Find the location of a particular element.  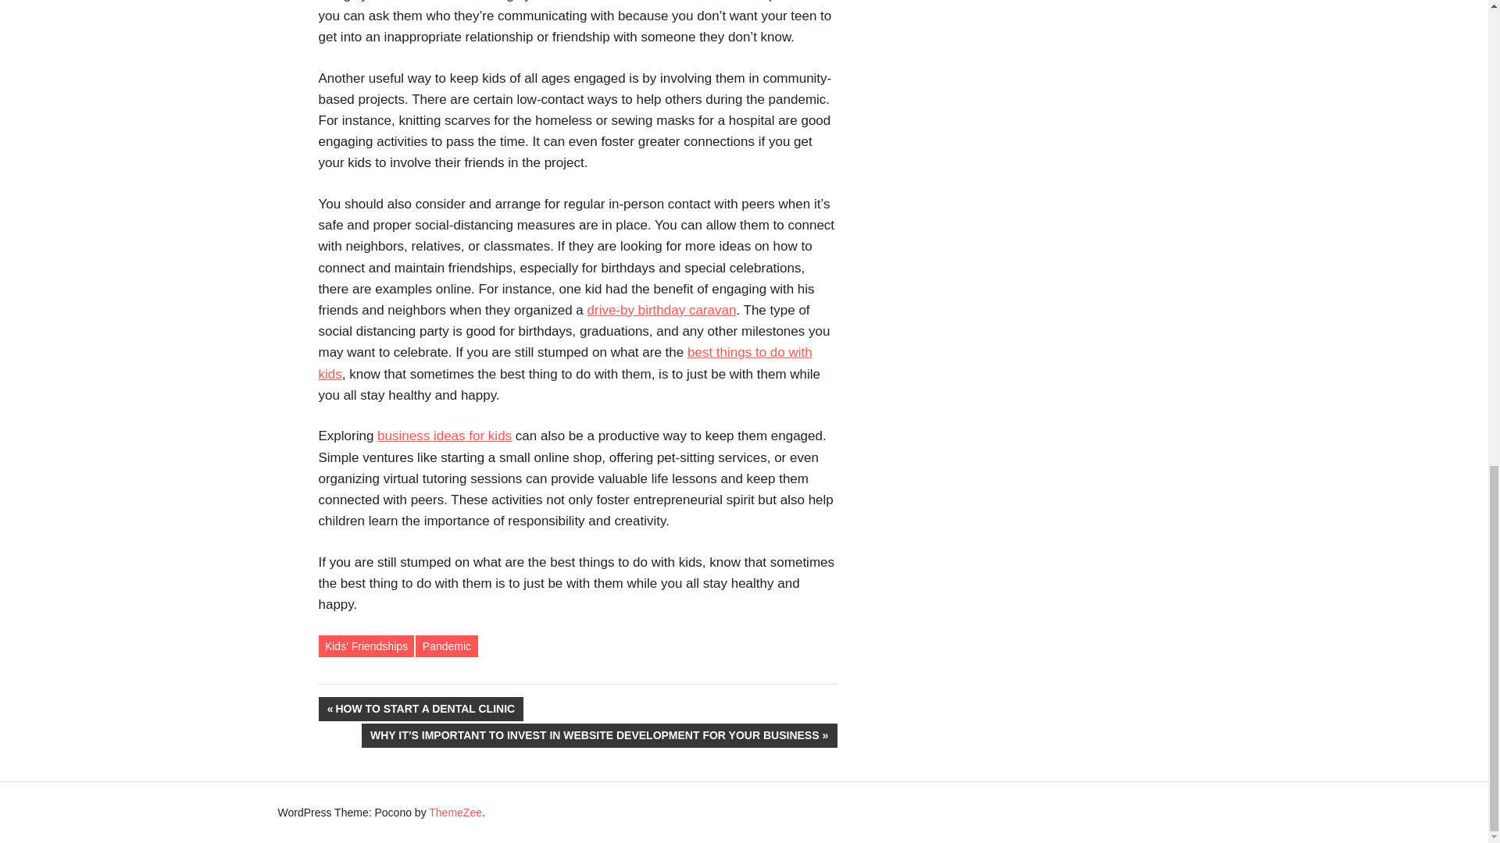

business ideas for kids is located at coordinates (444, 436).